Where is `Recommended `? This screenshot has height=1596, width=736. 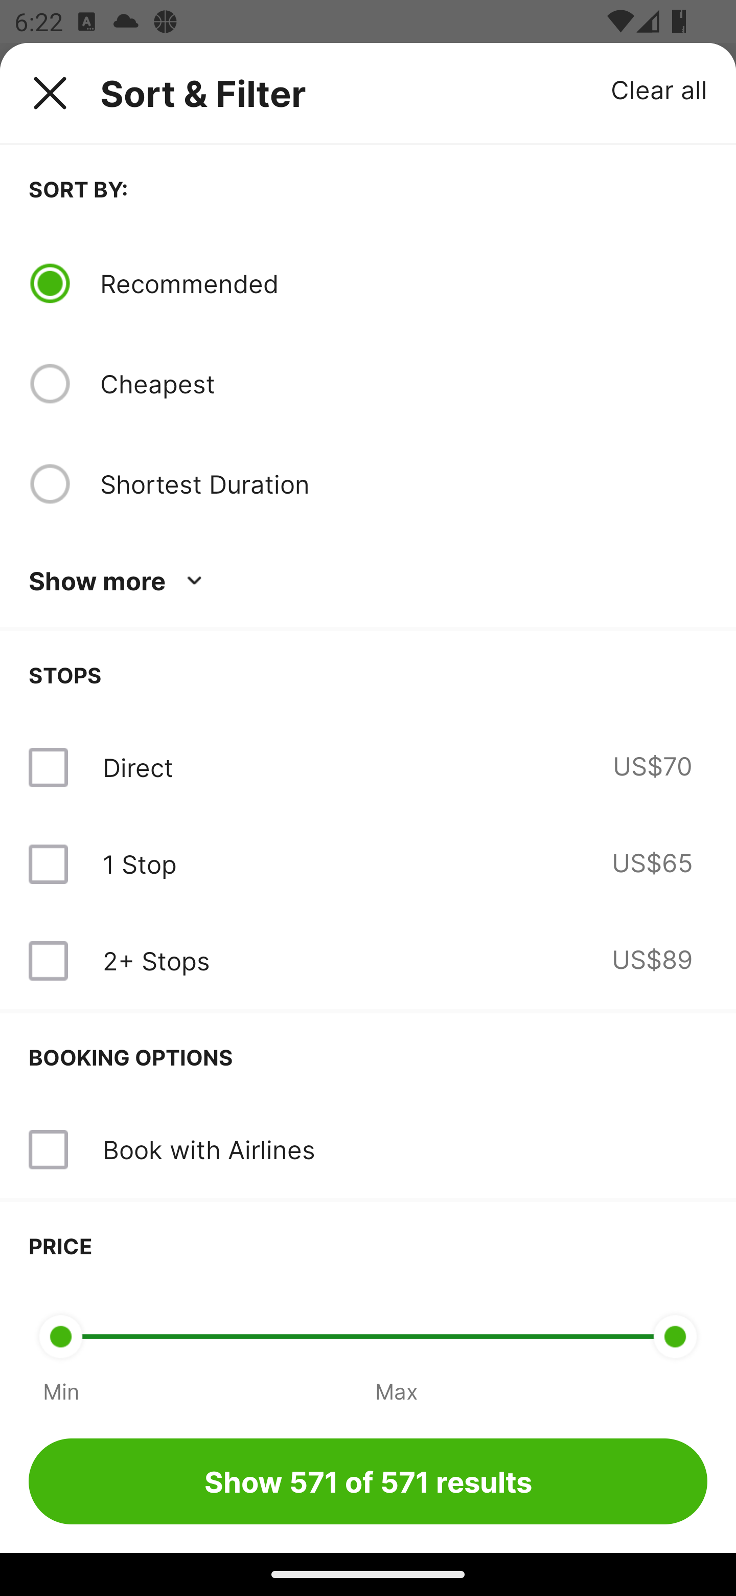 Recommended  is located at coordinates (403, 283).